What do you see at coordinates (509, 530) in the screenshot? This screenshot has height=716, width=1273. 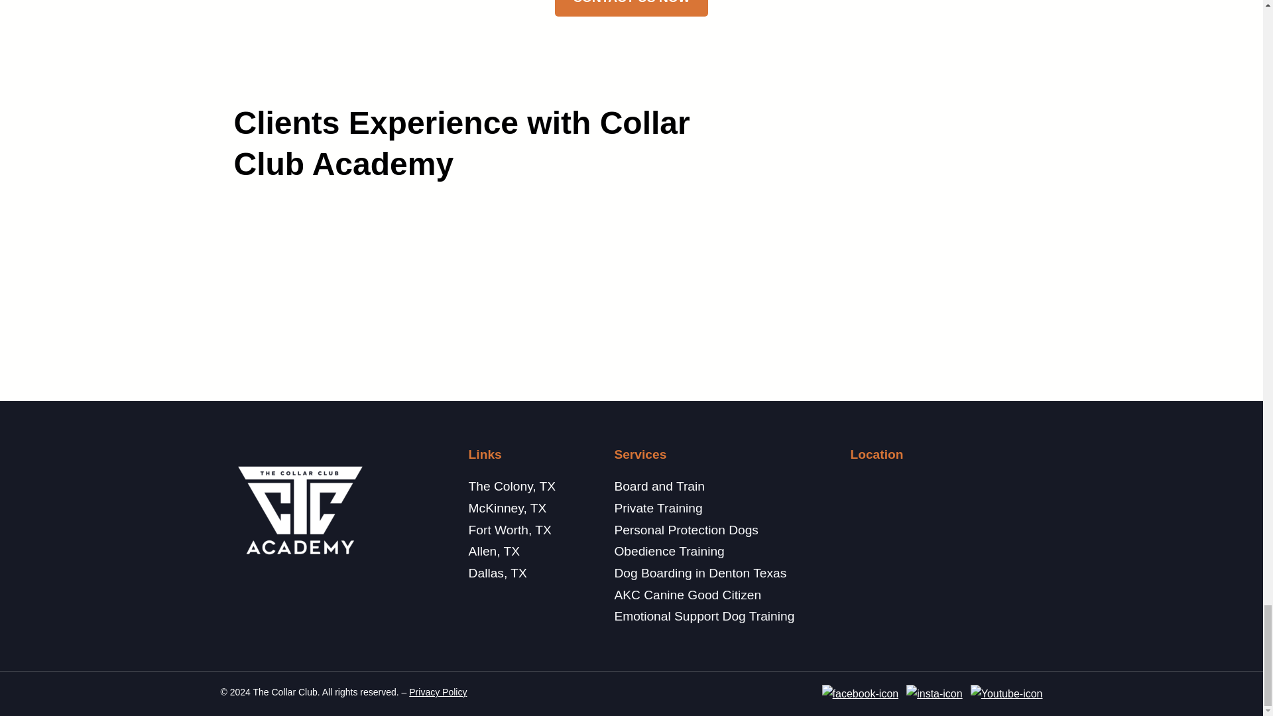 I see `Fort Worth, TX` at bounding box center [509, 530].